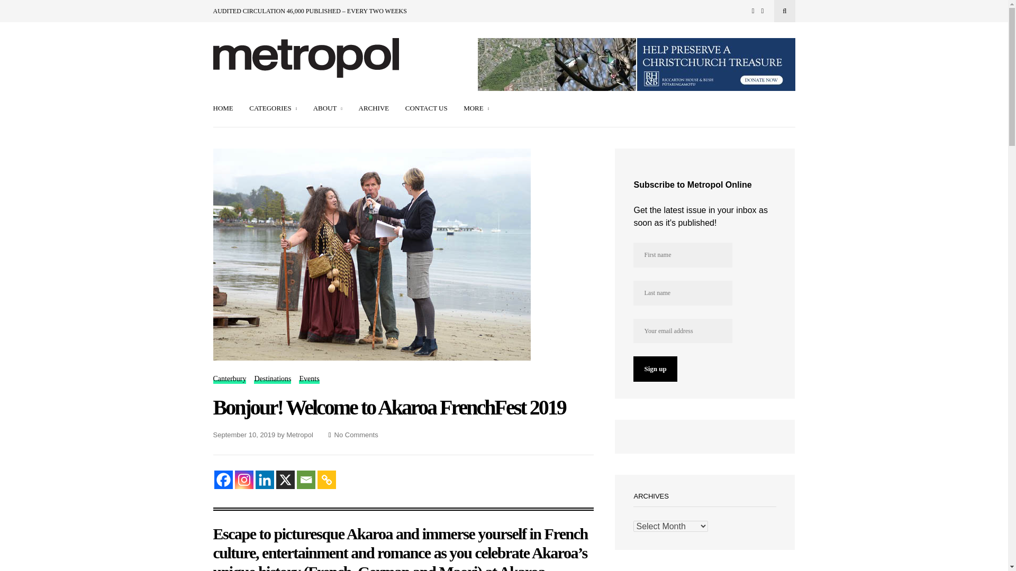 This screenshot has height=571, width=1016. I want to click on Destinations, so click(272, 379).